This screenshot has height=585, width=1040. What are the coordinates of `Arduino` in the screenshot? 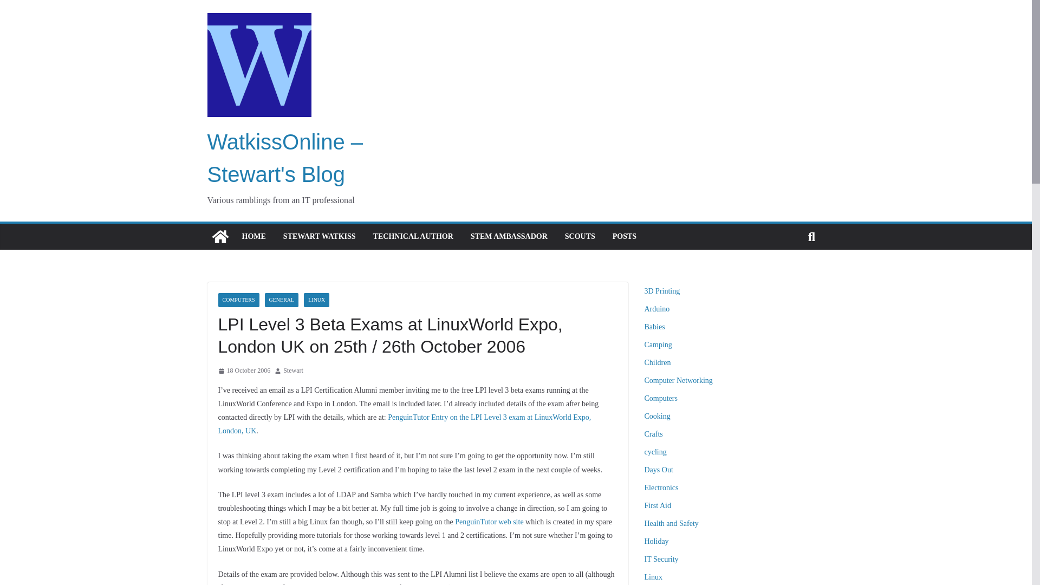 It's located at (657, 309).